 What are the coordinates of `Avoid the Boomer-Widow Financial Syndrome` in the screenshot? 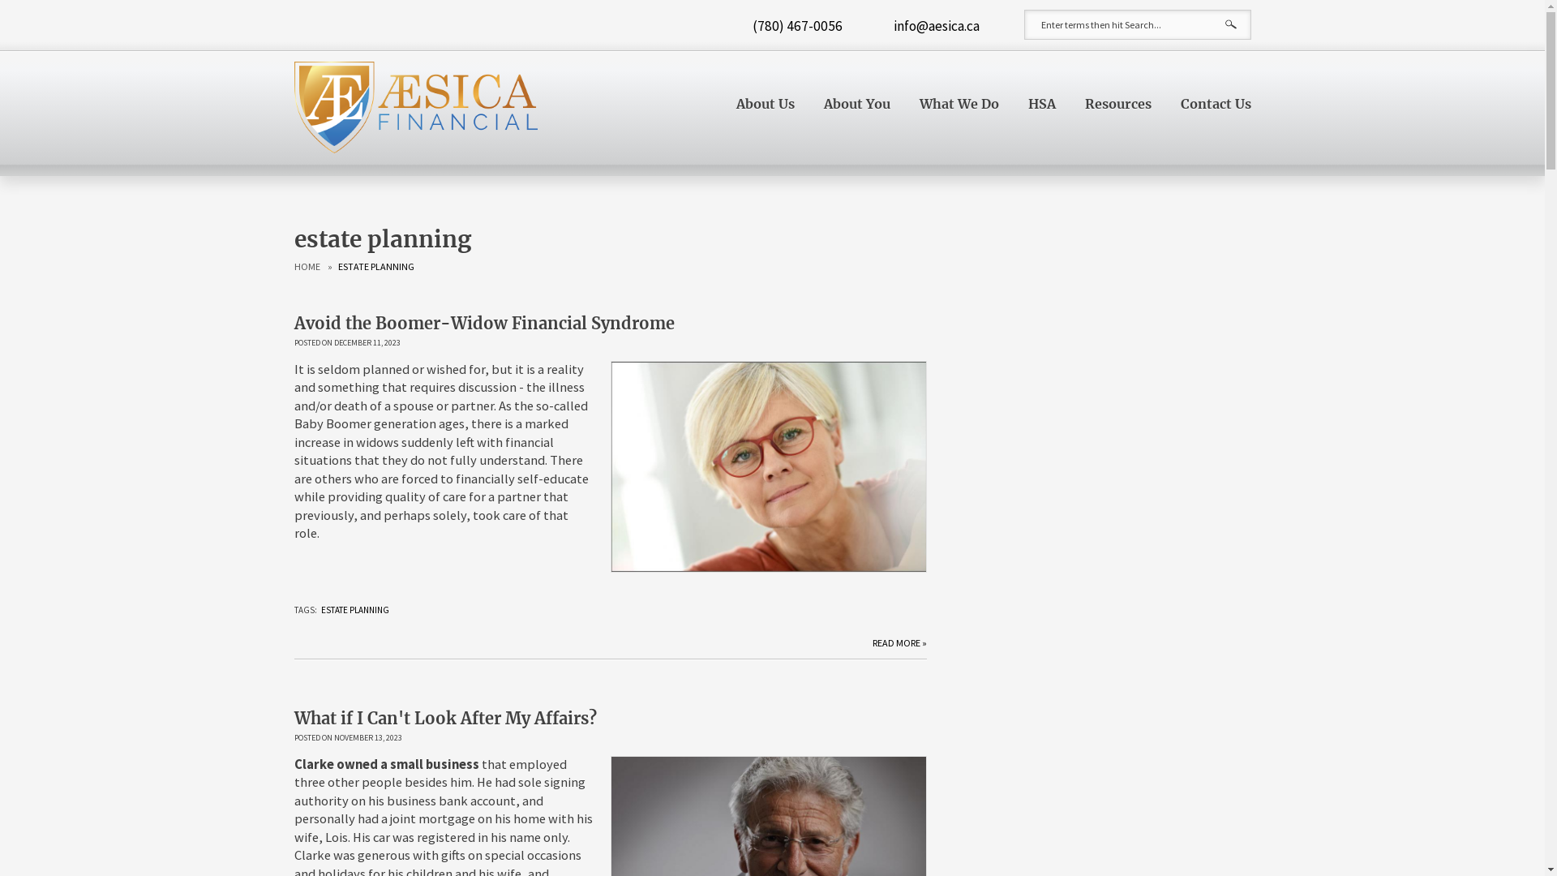 It's located at (483, 323).